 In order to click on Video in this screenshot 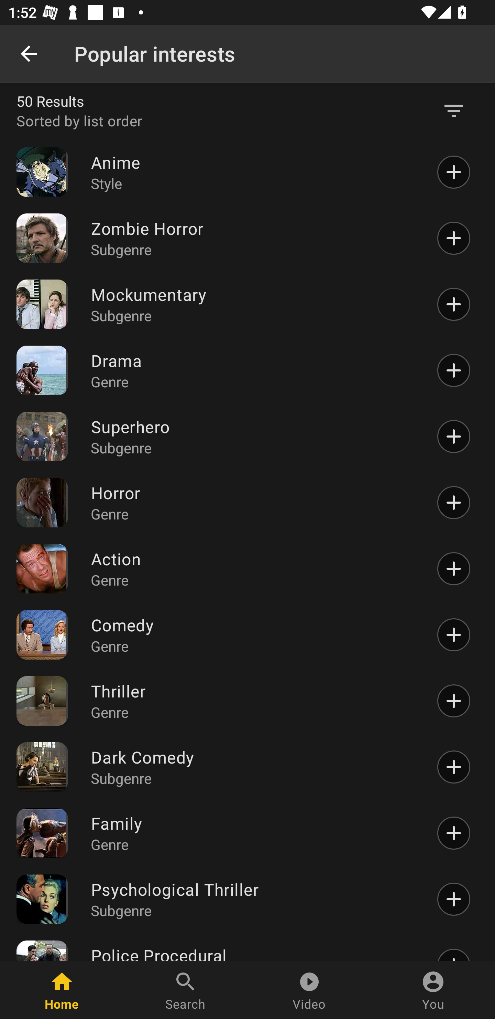, I will do `click(309, 990)`.